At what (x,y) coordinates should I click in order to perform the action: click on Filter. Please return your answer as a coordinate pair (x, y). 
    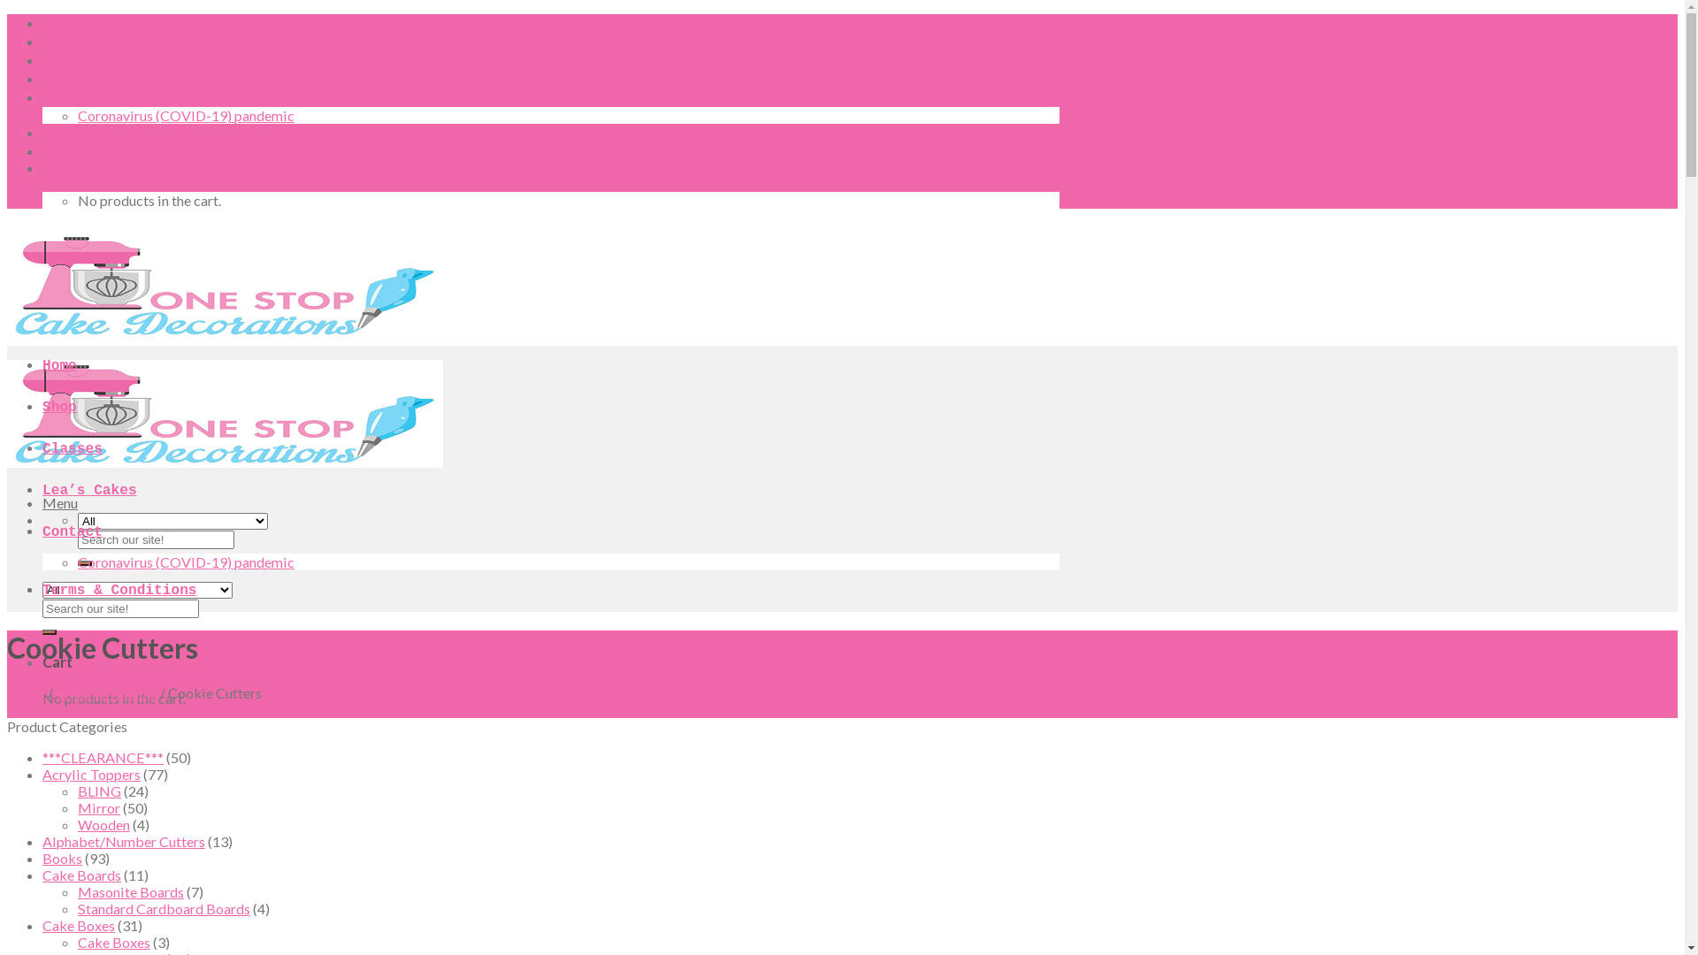
    Looking at the image, I should click on (25, 709).